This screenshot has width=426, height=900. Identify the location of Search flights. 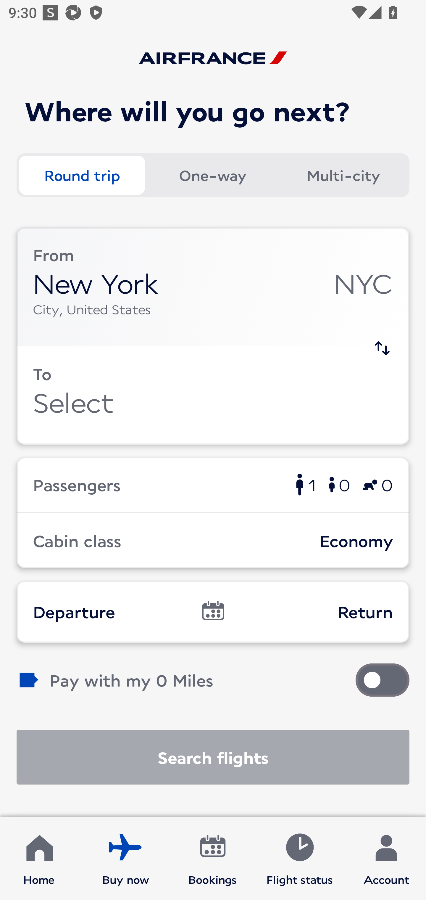
(213, 757).